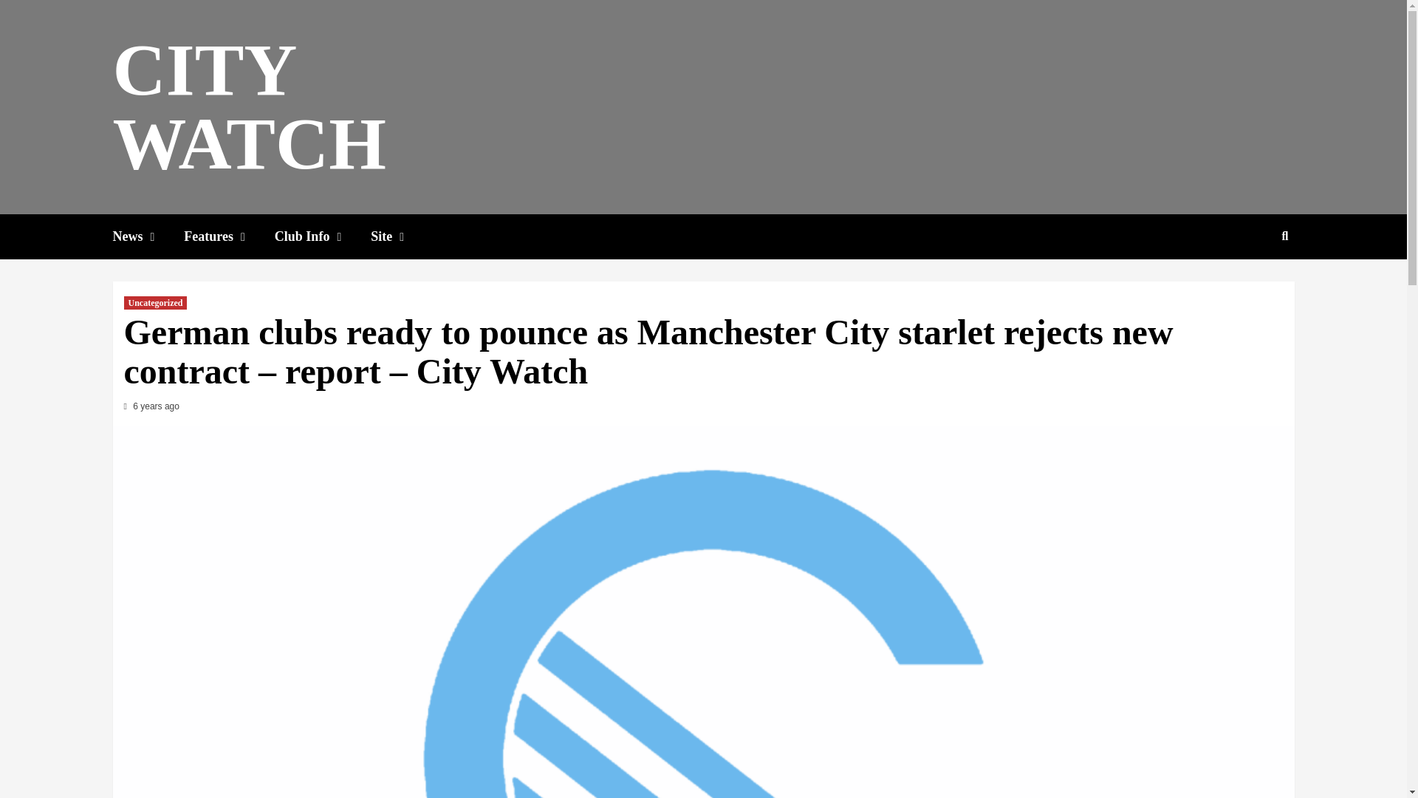  Describe the element at coordinates (248, 106) in the screenshot. I see `CITY WATCH` at that location.